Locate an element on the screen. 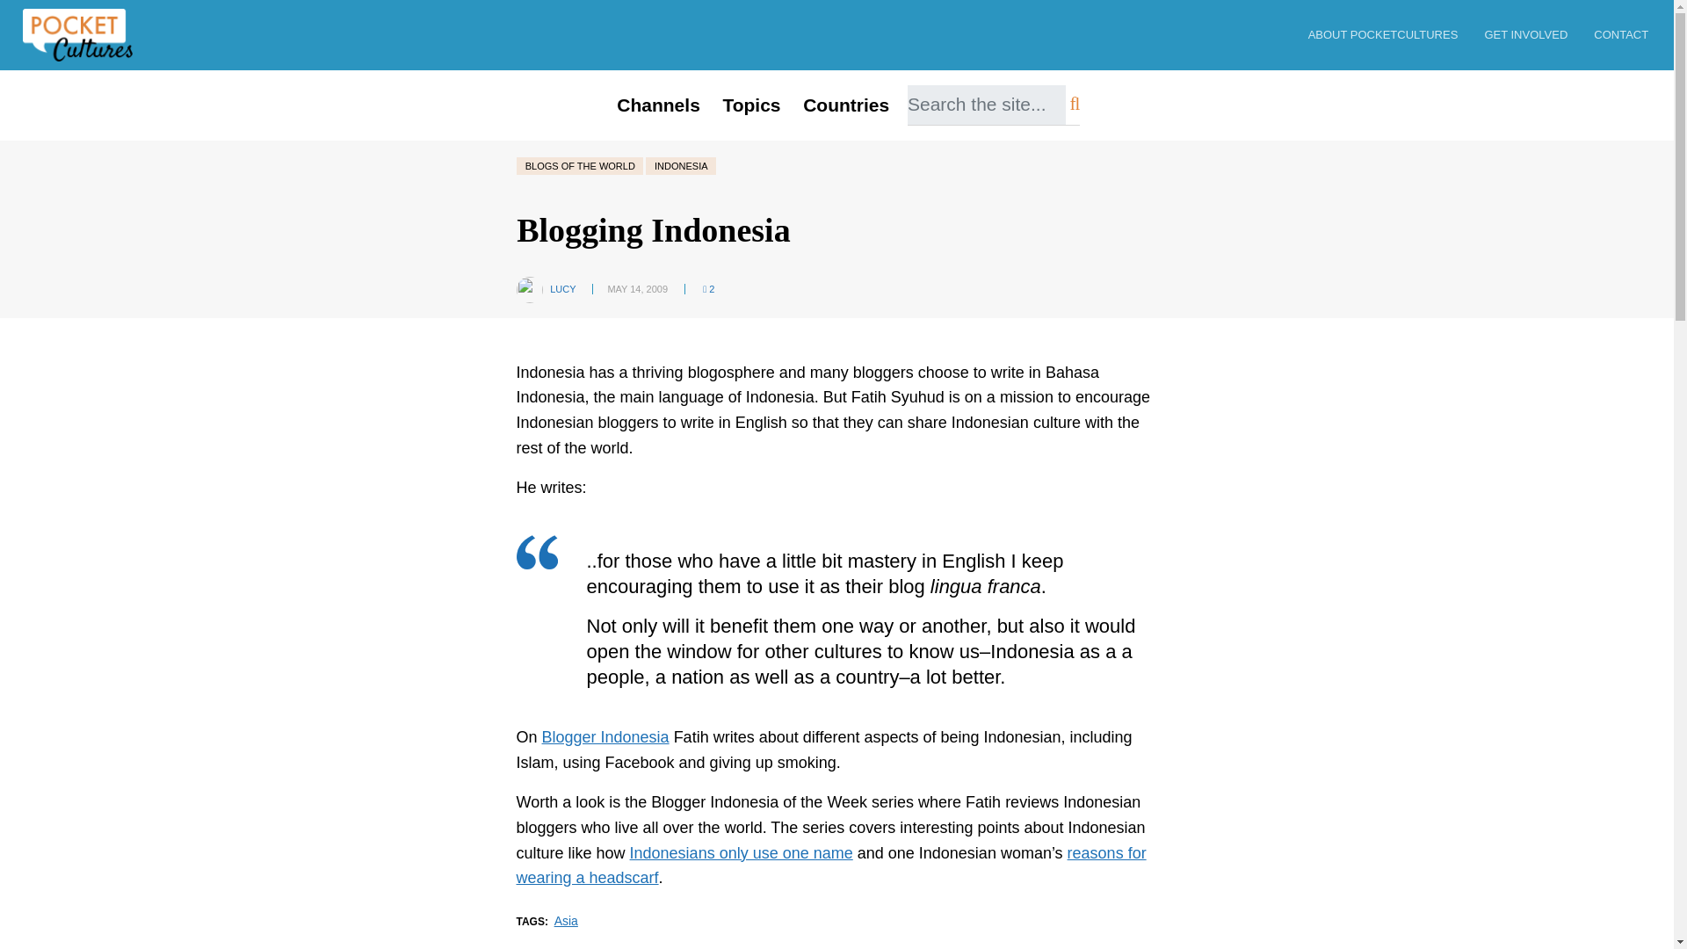  Posts by Lucy is located at coordinates (562, 288).